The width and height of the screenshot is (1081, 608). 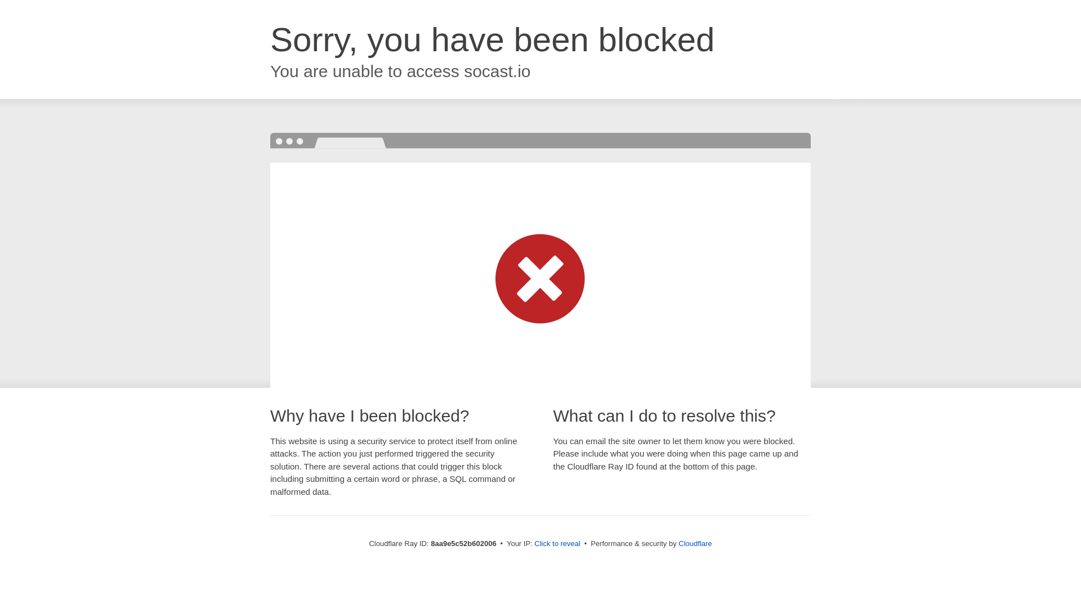 What do you see at coordinates (557, 544) in the screenshot?
I see `Click to reveal` at bounding box center [557, 544].